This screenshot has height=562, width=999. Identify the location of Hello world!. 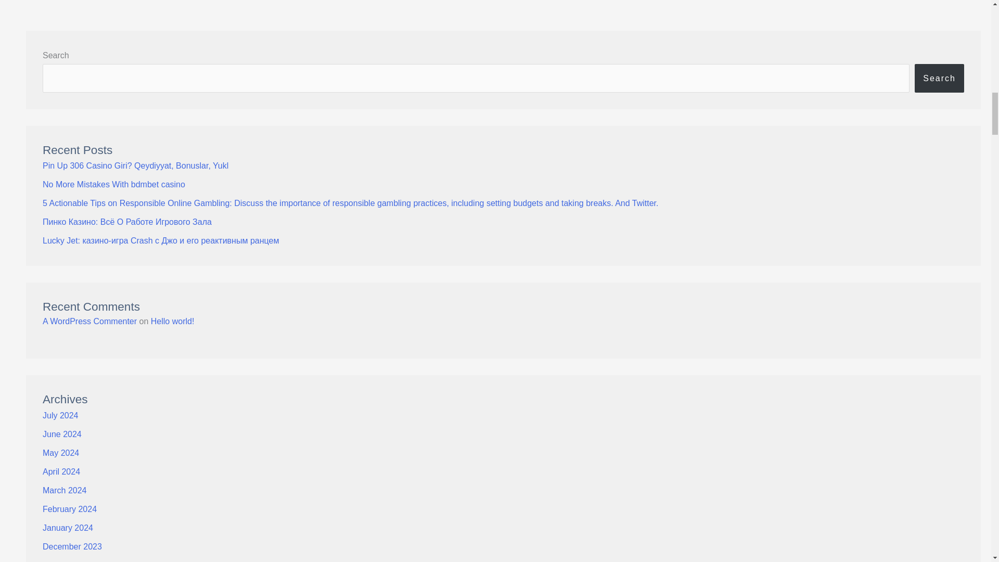
(173, 322).